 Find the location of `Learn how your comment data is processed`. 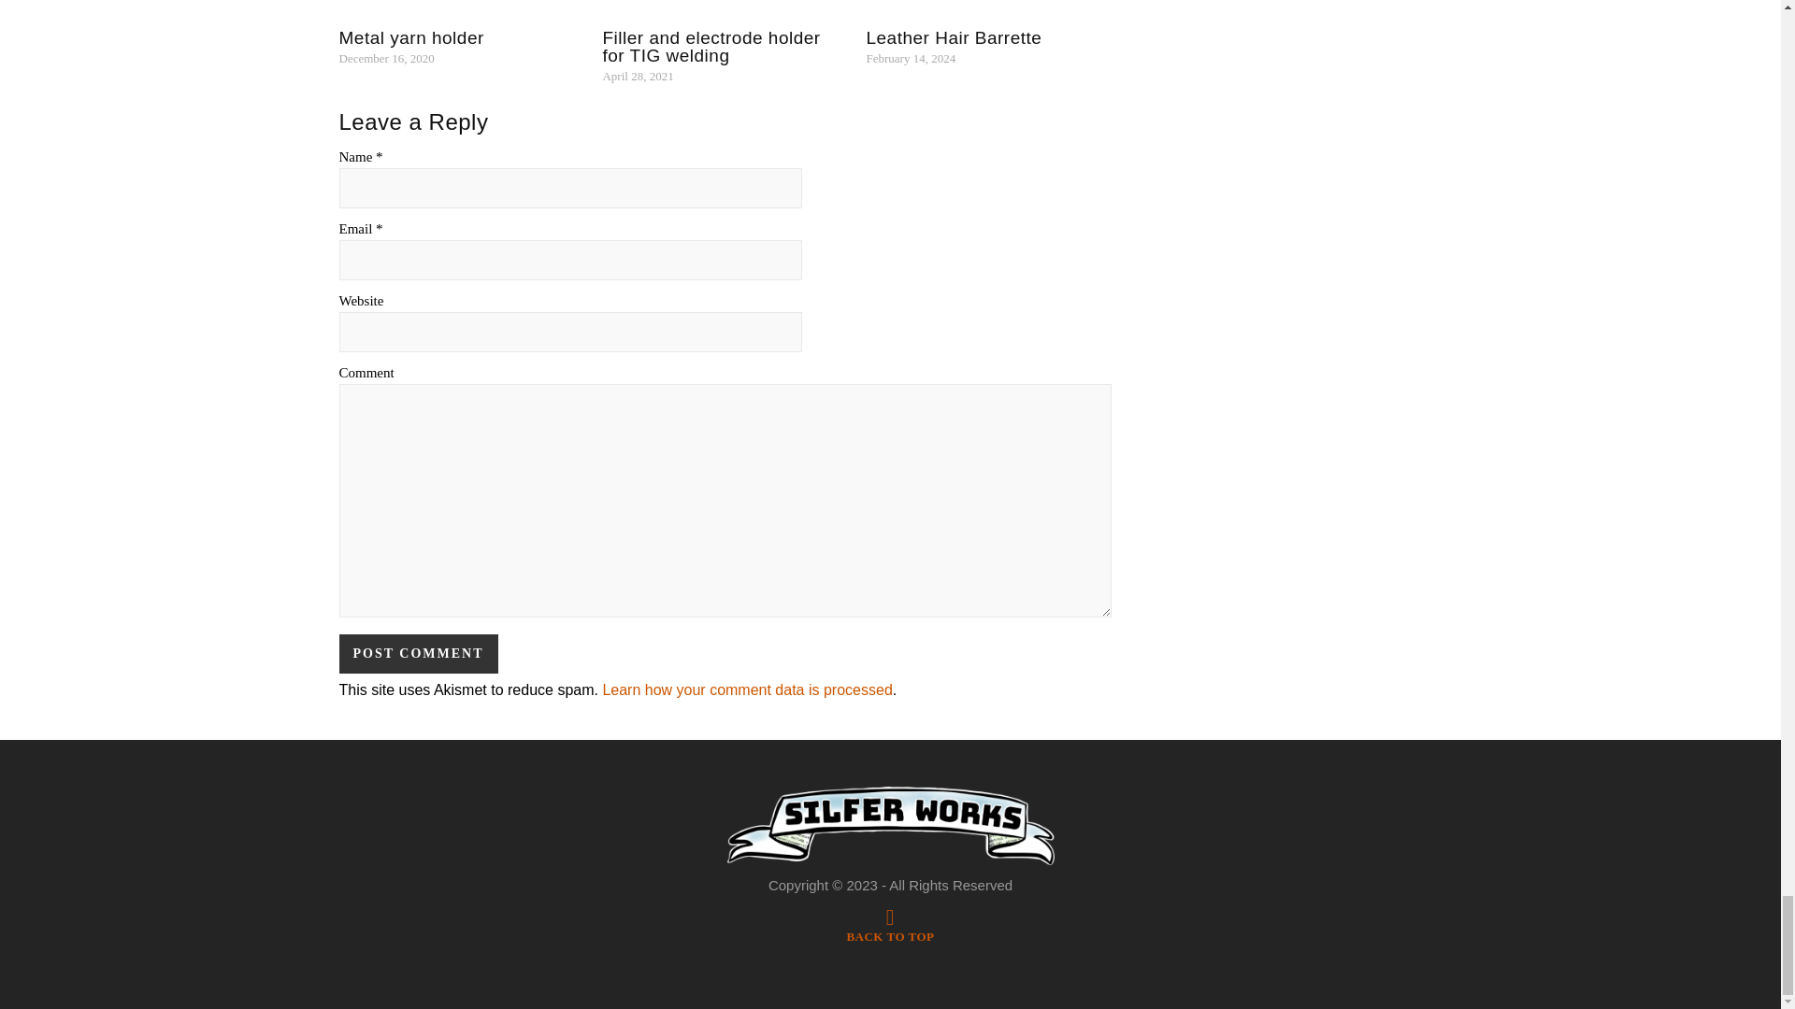

Learn how your comment data is processed is located at coordinates (746, 689).